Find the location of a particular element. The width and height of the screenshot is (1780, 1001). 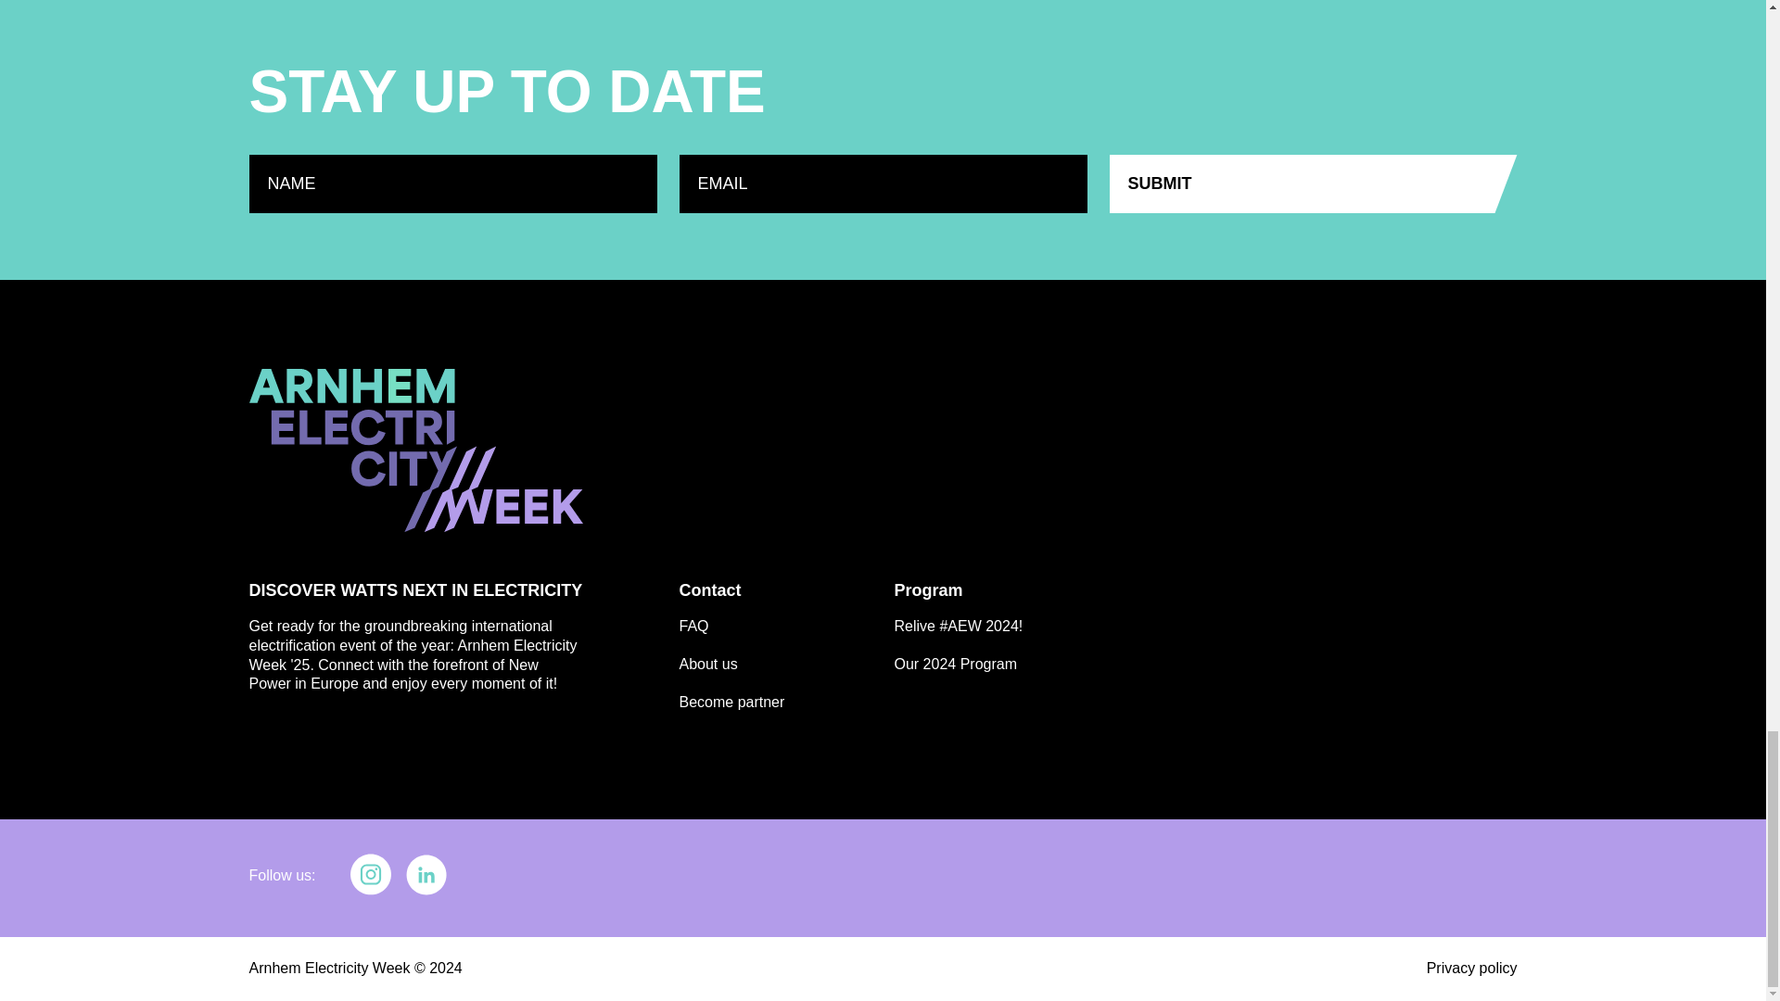

Our 2024 Program is located at coordinates (955, 664).